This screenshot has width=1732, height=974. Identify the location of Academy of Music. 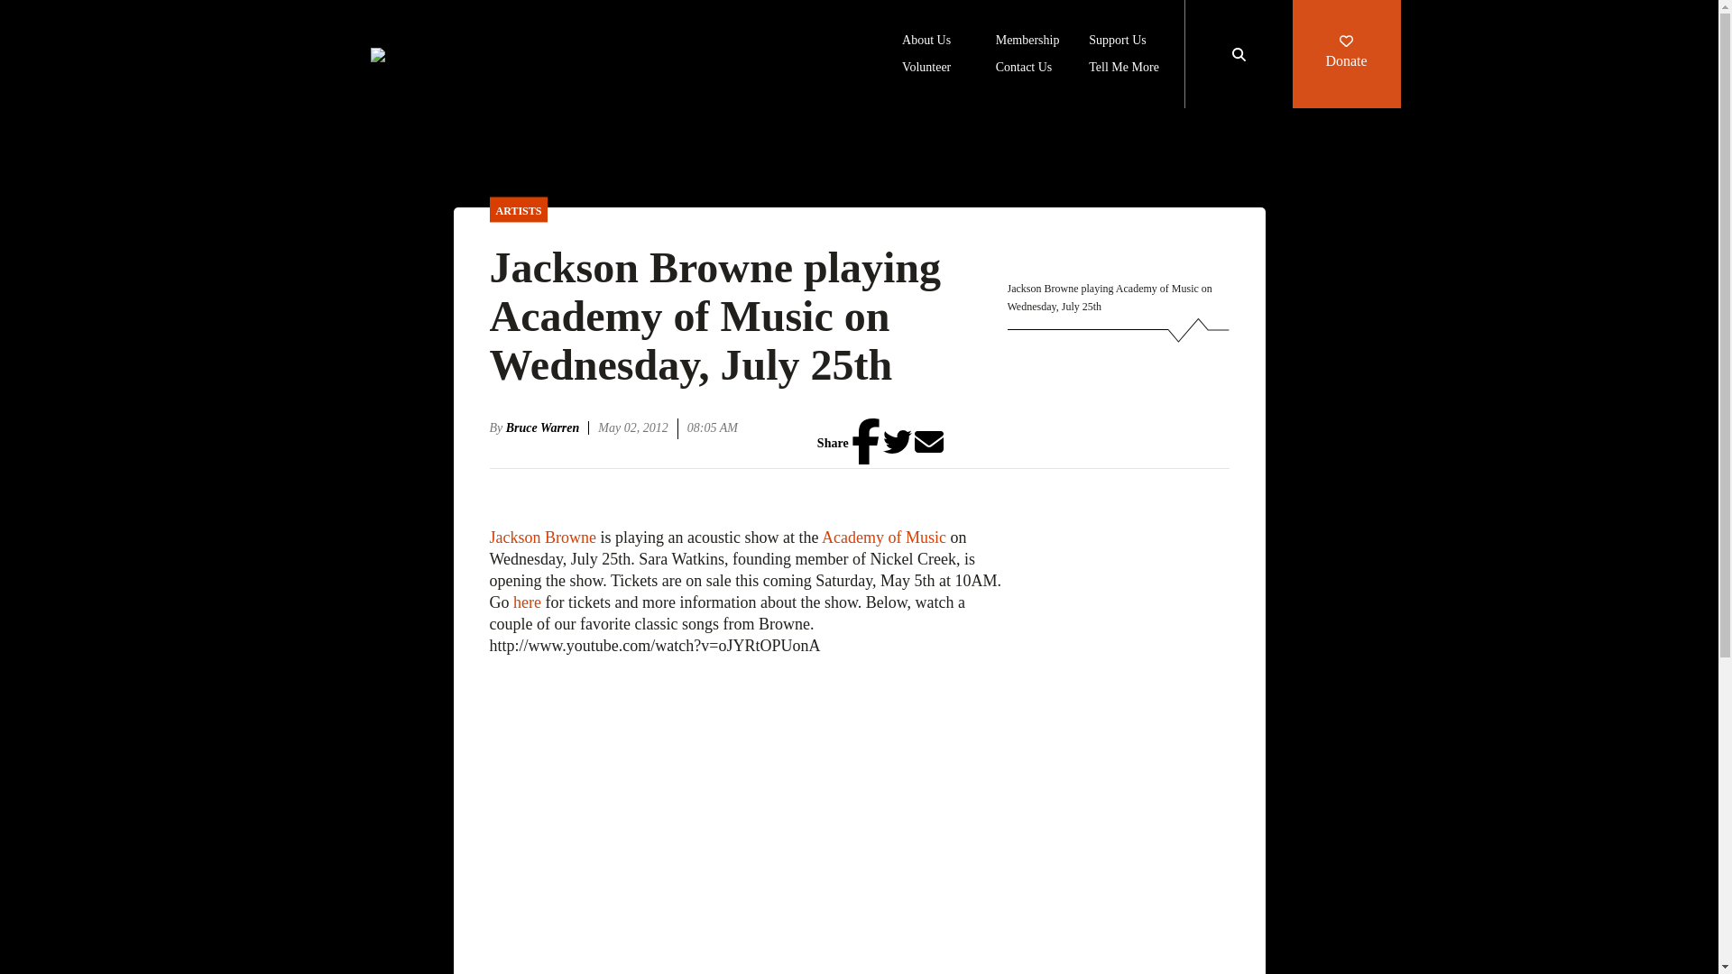
(883, 538).